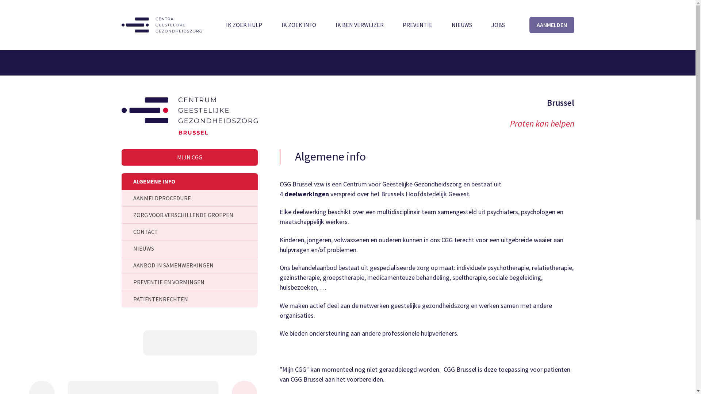 Image resolution: width=701 pixels, height=394 pixels. I want to click on NIEUWS, so click(189, 249).